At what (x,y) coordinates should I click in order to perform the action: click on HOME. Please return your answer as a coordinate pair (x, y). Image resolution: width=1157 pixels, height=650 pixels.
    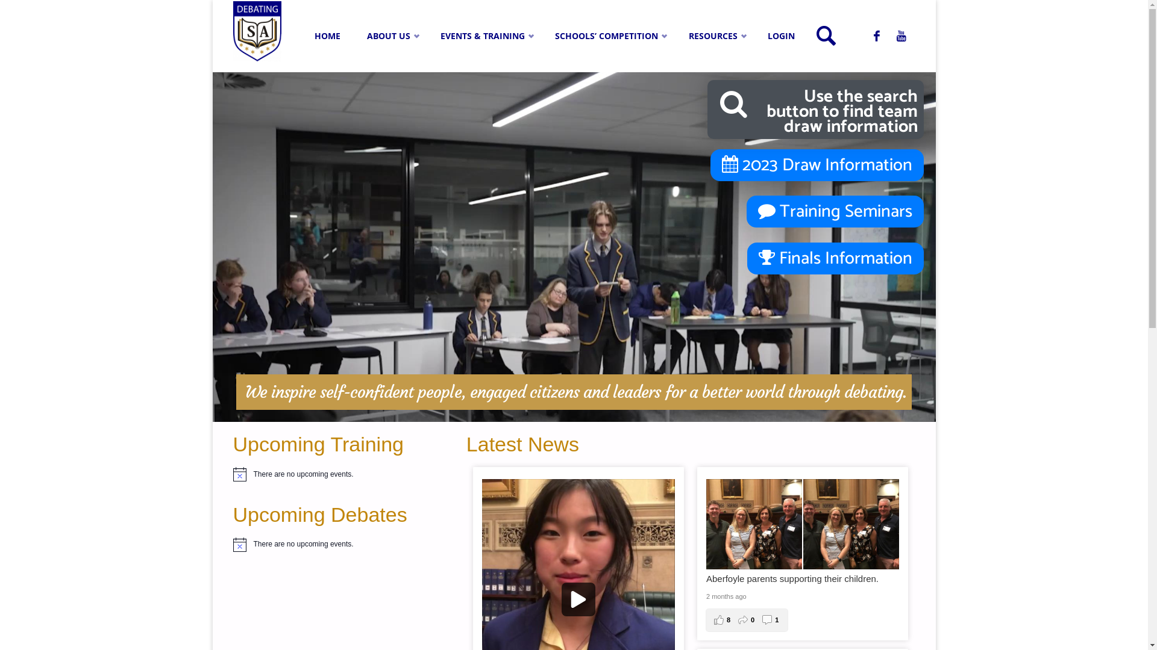
    Looking at the image, I should click on (328, 36).